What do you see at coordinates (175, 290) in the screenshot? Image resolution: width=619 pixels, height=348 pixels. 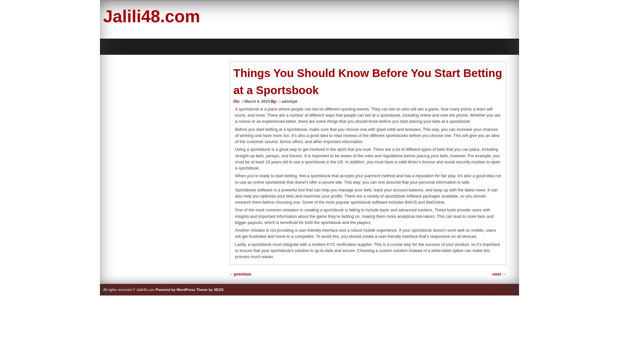 I see `Powered by WordPress` at bounding box center [175, 290].